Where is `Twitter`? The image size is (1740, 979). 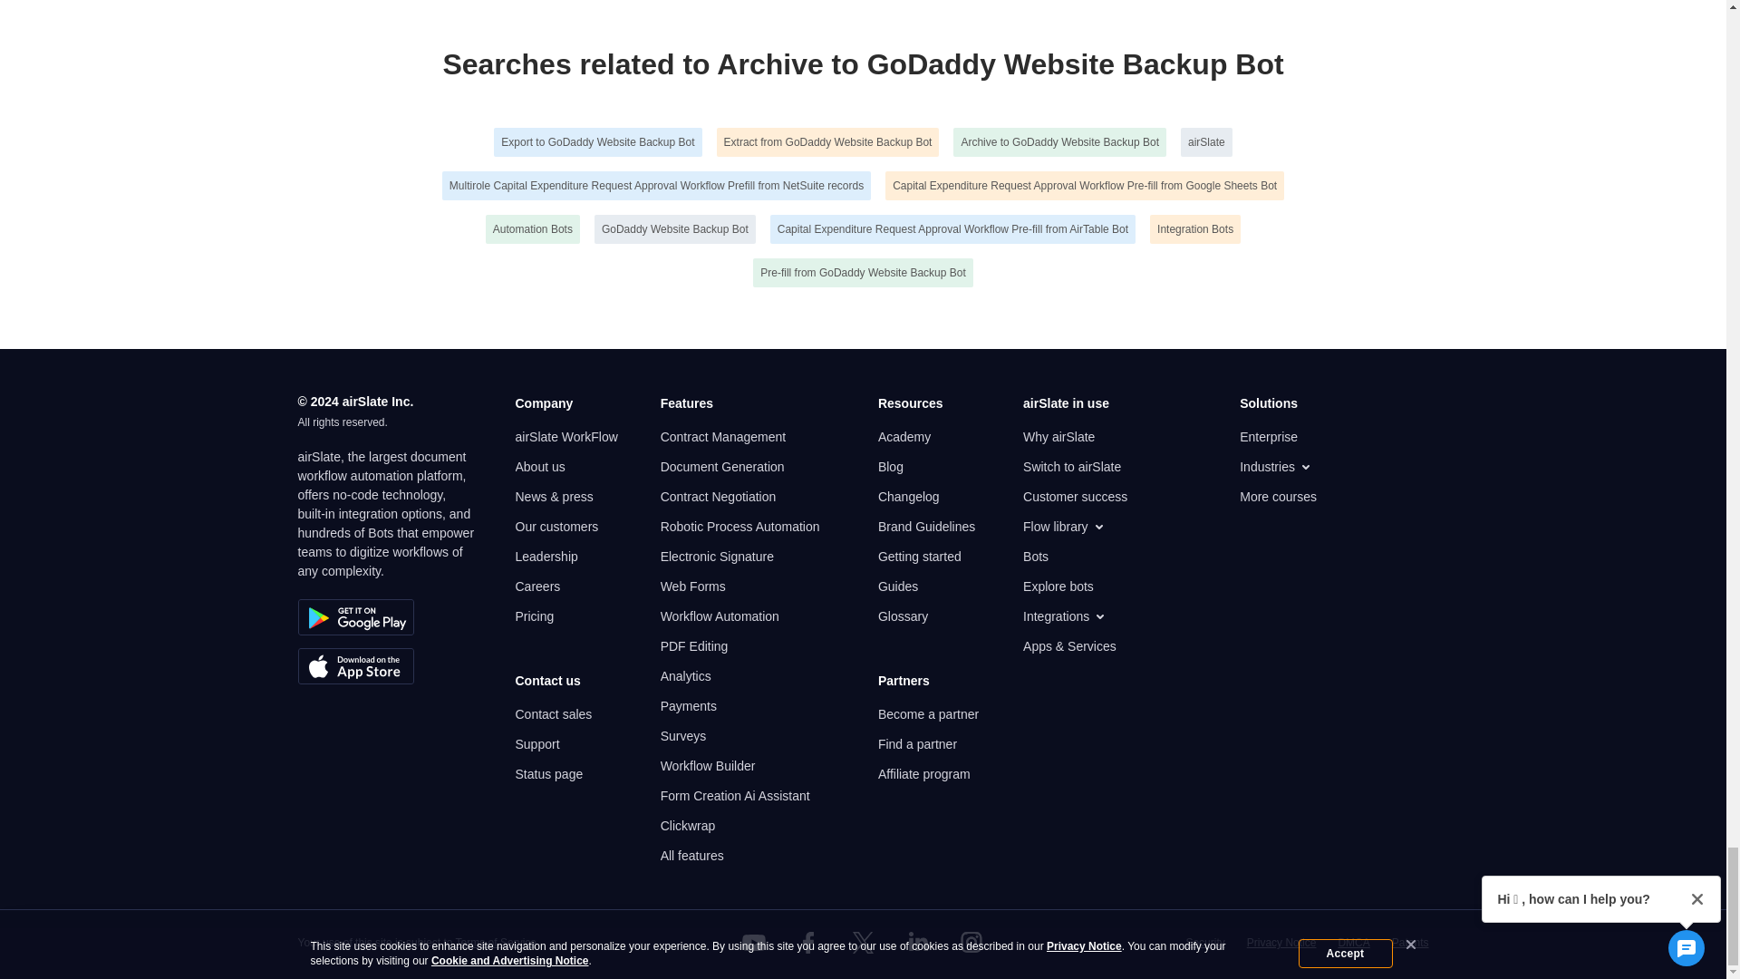
Twitter is located at coordinates (862, 943).